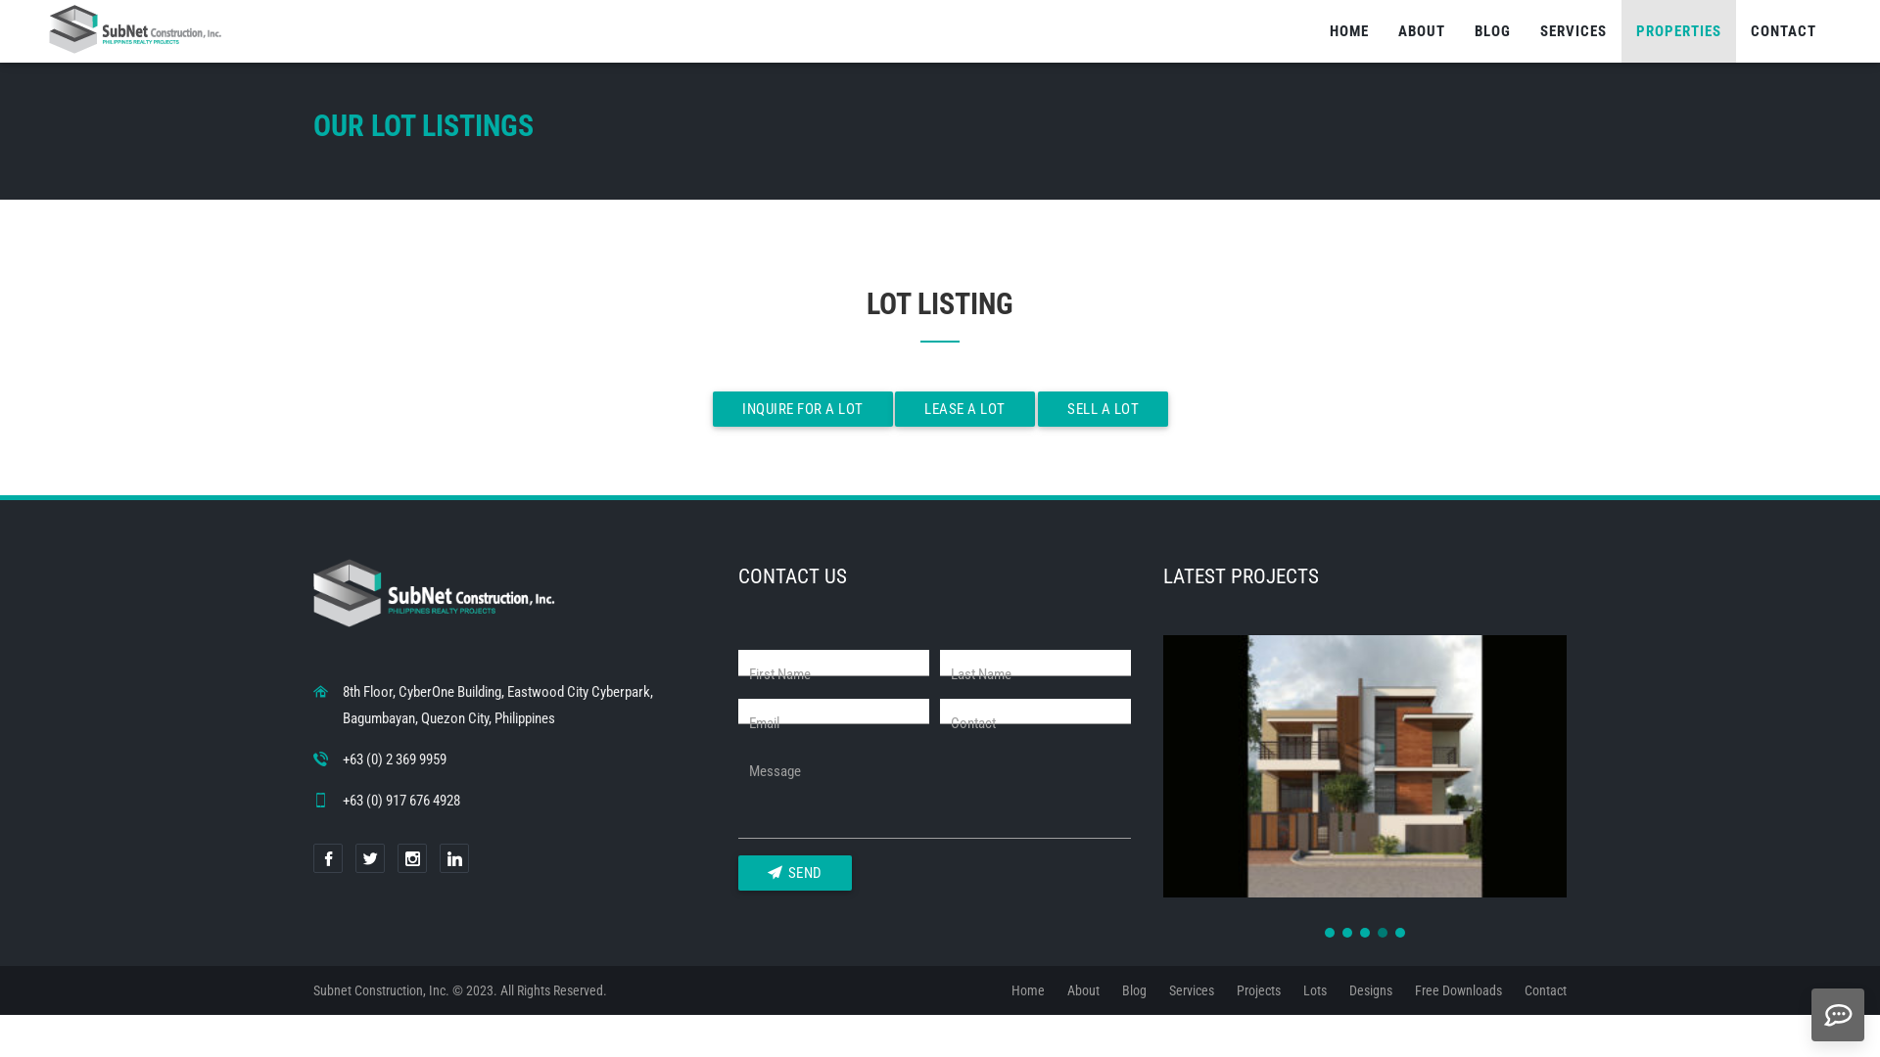 The height and width of the screenshot is (1057, 1880). What do you see at coordinates (1371, 990) in the screenshot?
I see `Designs` at bounding box center [1371, 990].